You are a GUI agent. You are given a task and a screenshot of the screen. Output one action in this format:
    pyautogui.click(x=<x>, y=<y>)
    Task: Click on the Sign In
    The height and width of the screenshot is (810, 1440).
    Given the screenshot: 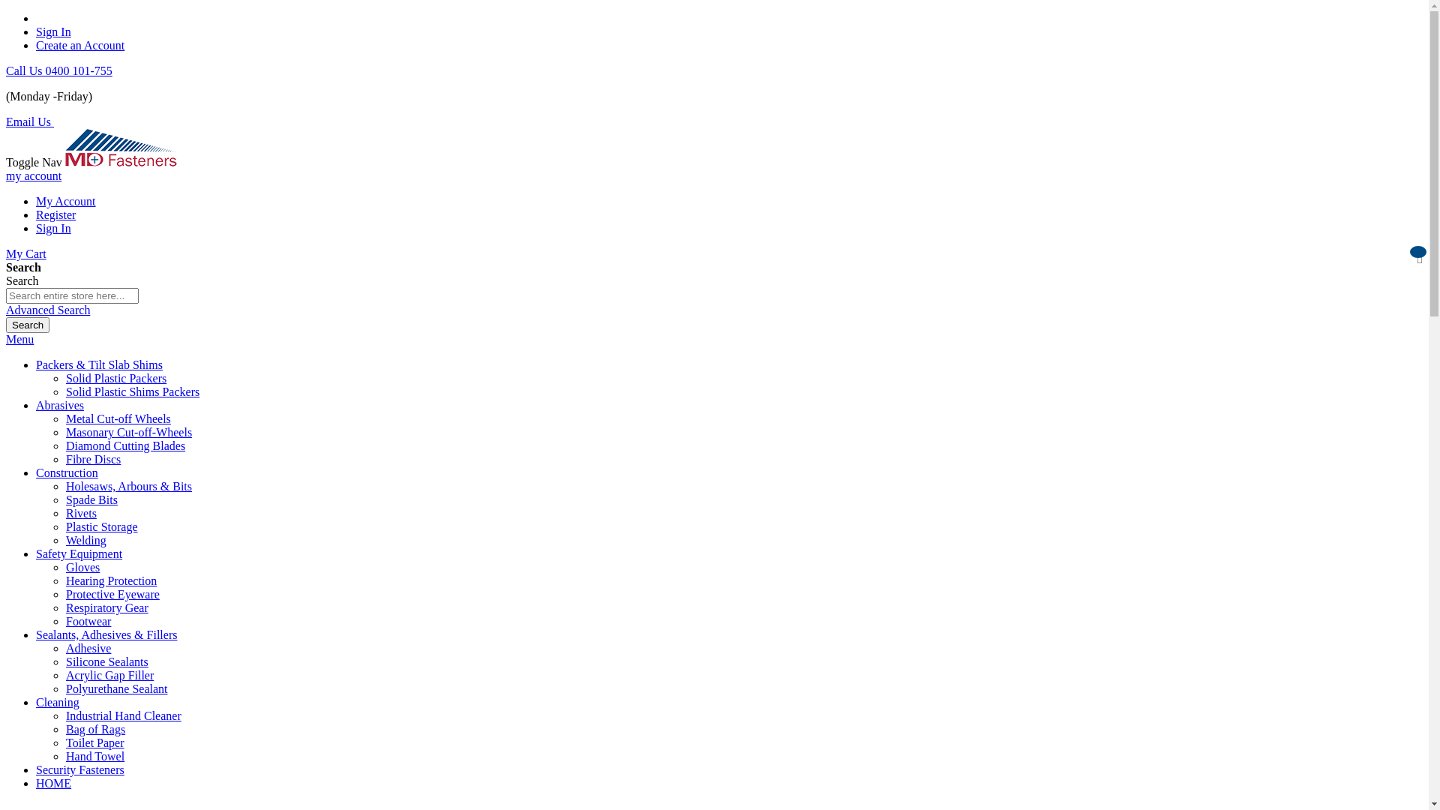 What is the action you would take?
    pyautogui.click(x=54, y=31)
    